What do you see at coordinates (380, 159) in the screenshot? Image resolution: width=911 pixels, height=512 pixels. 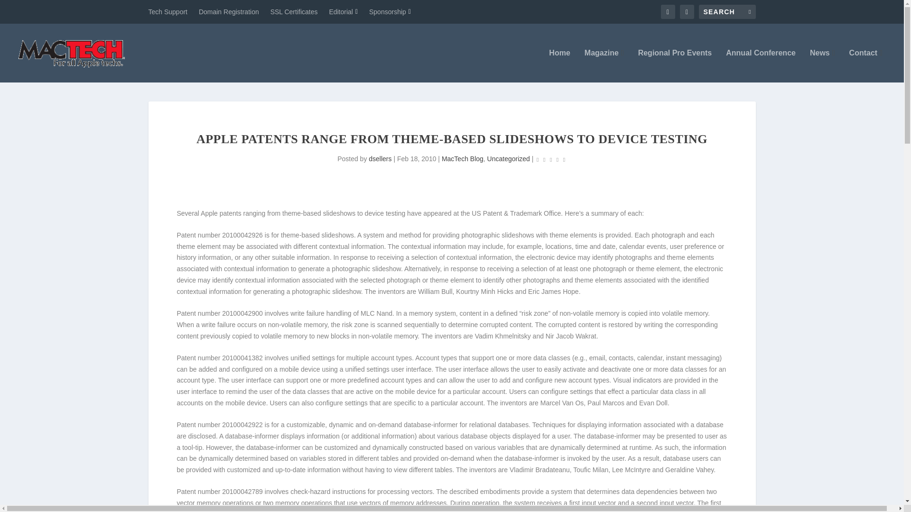 I see `Posts by dsellers` at bounding box center [380, 159].